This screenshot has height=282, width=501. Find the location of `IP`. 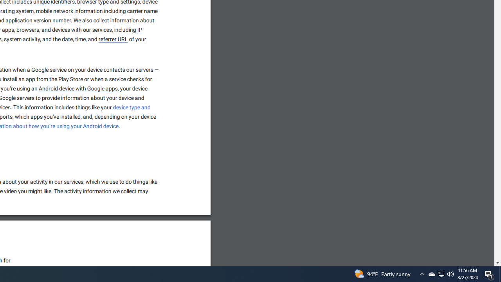

IP is located at coordinates (140, 30).